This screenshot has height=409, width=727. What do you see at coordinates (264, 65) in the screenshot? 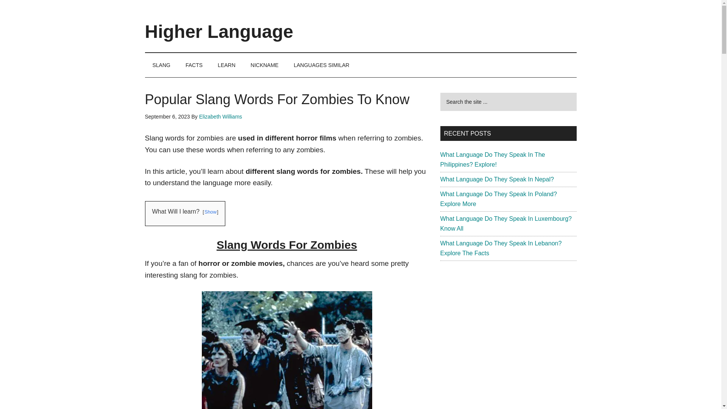
I see `NICKNAME` at bounding box center [264, 65].